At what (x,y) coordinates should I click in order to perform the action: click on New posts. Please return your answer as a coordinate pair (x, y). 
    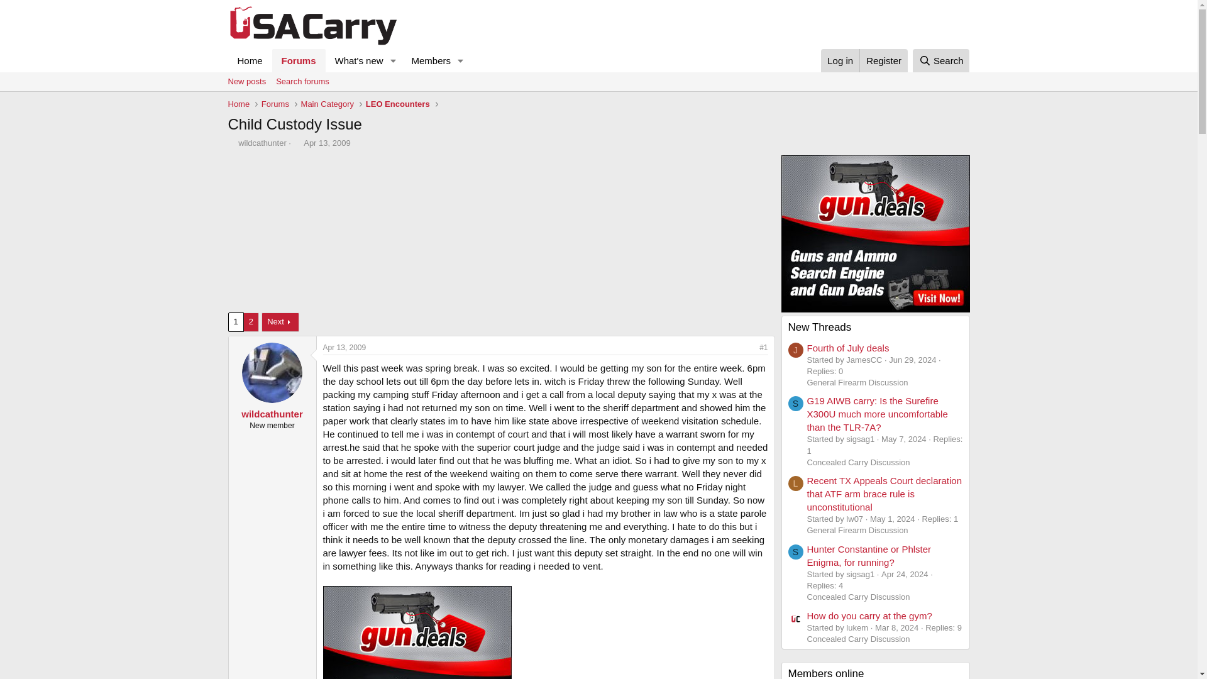
    Looking at the image, I should click on (246, 81).